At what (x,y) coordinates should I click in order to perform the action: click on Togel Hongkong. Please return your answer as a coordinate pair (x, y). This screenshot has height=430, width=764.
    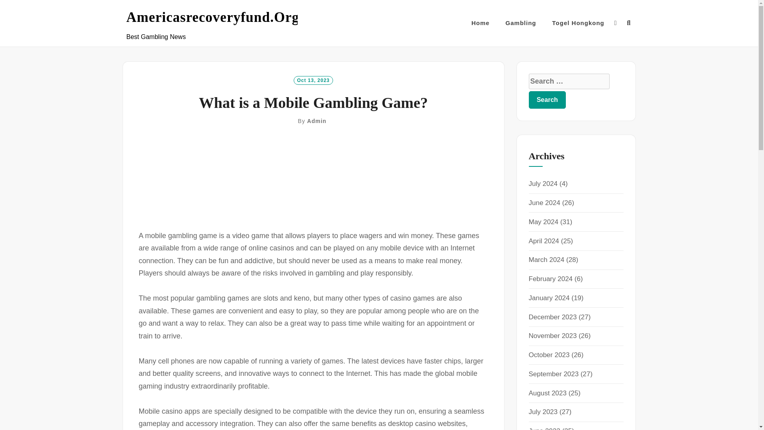
    Looking at the image, I should click on (578, 23).